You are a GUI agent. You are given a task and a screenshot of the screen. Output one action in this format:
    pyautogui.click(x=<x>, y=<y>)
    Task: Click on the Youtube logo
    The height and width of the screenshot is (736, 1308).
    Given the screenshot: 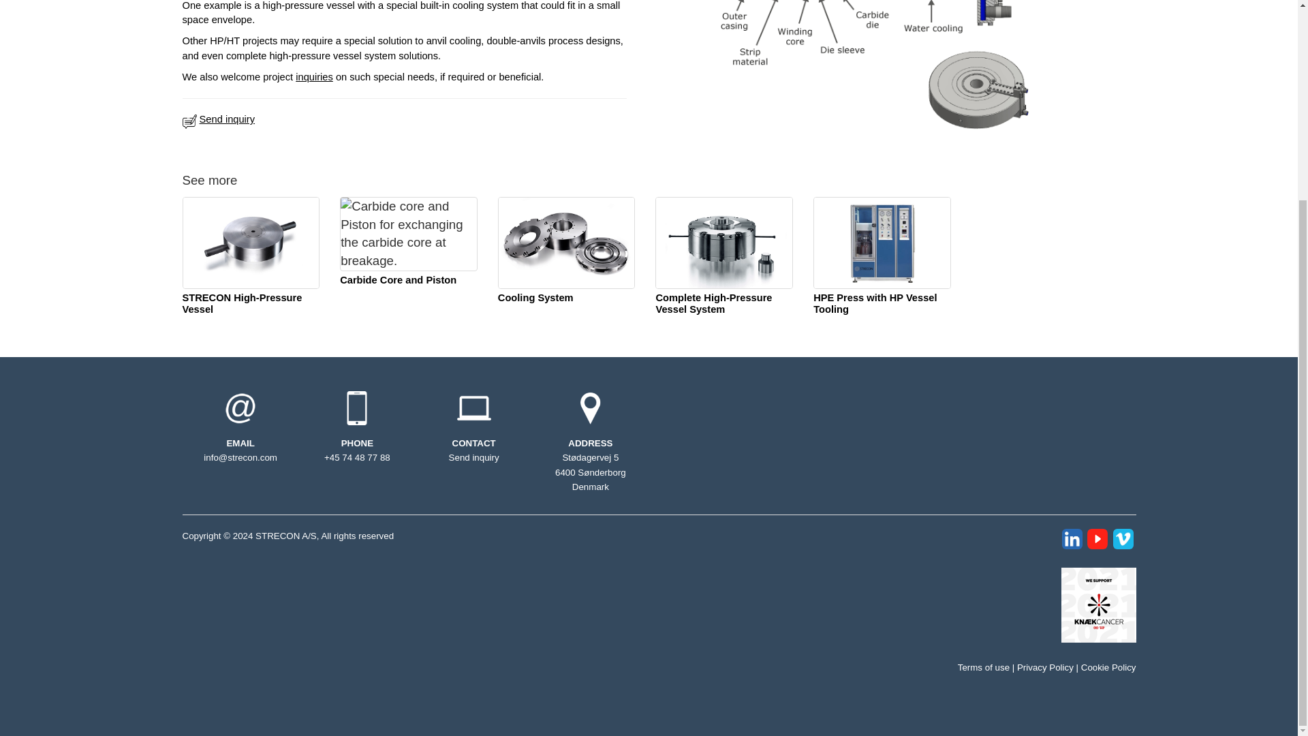 What is the action you would take?
    pyautogui.click(x=1097, y=538)
    